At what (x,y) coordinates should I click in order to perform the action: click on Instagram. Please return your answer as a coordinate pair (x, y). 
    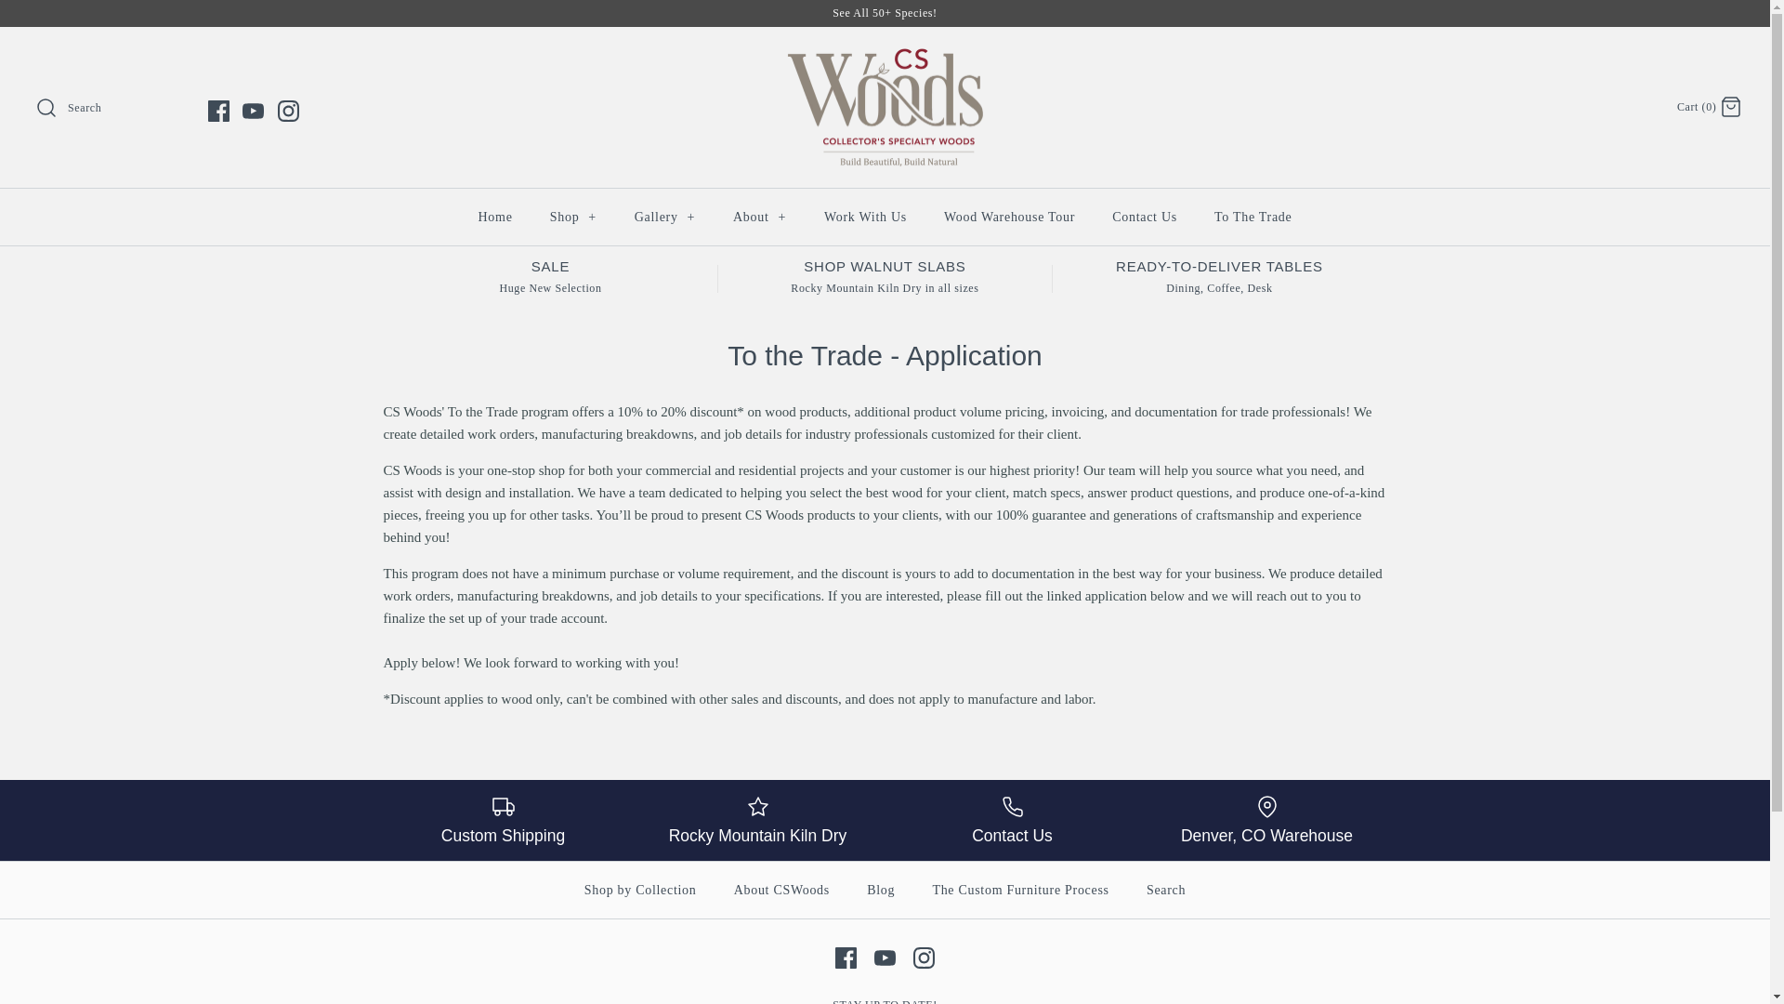
    Looking at the image, I should click on (924, 958).